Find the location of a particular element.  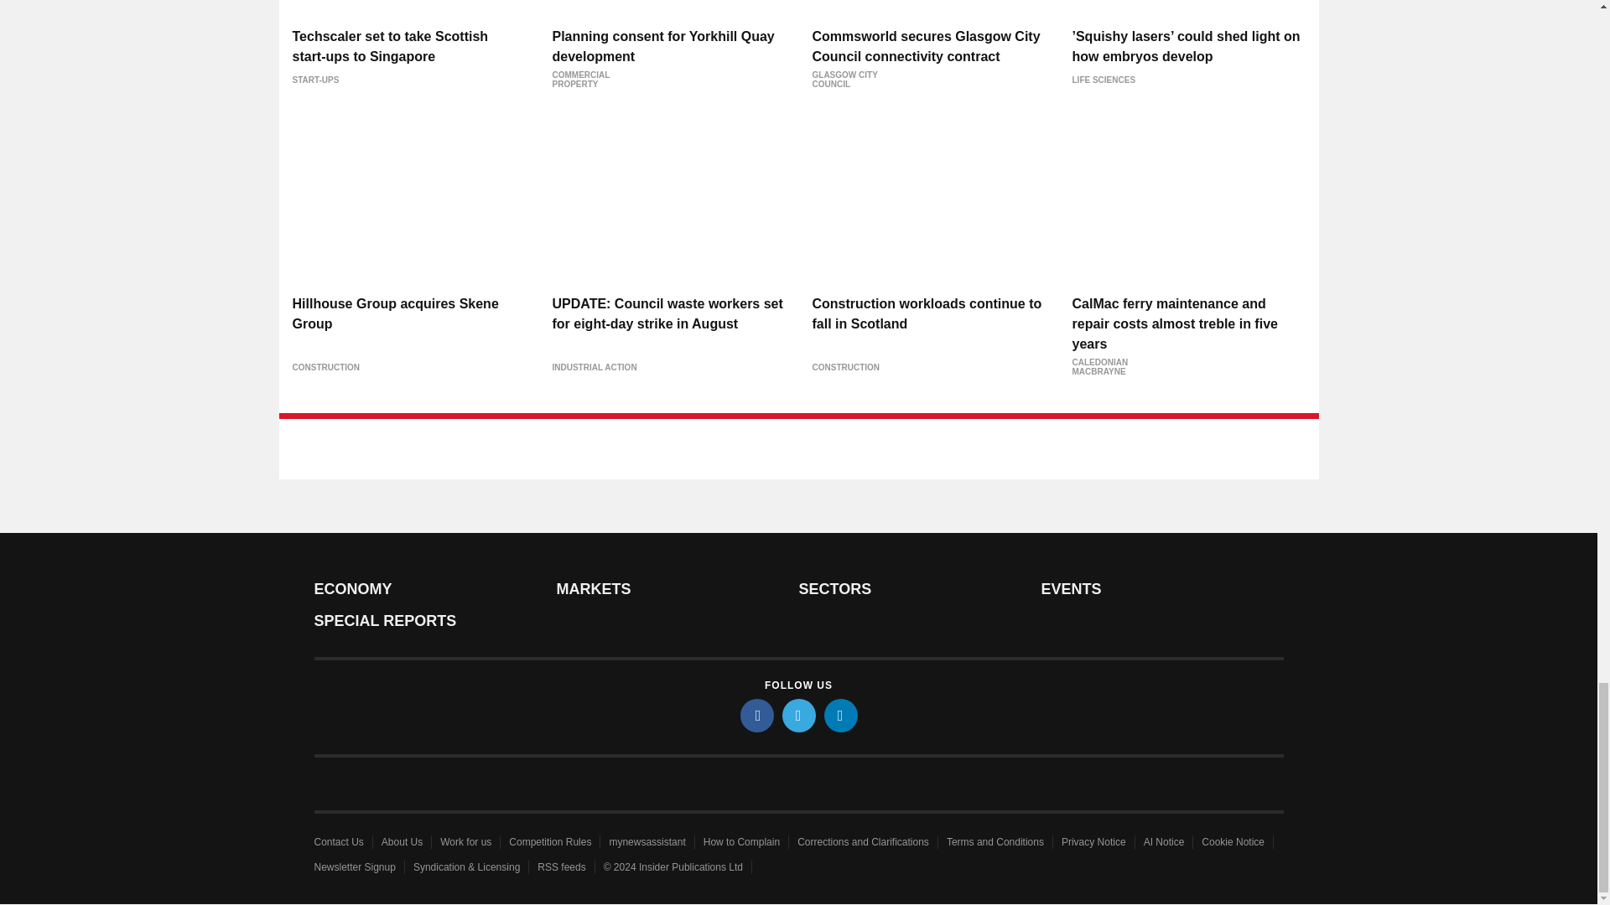

linkedin is located at coordinates (839, 715).